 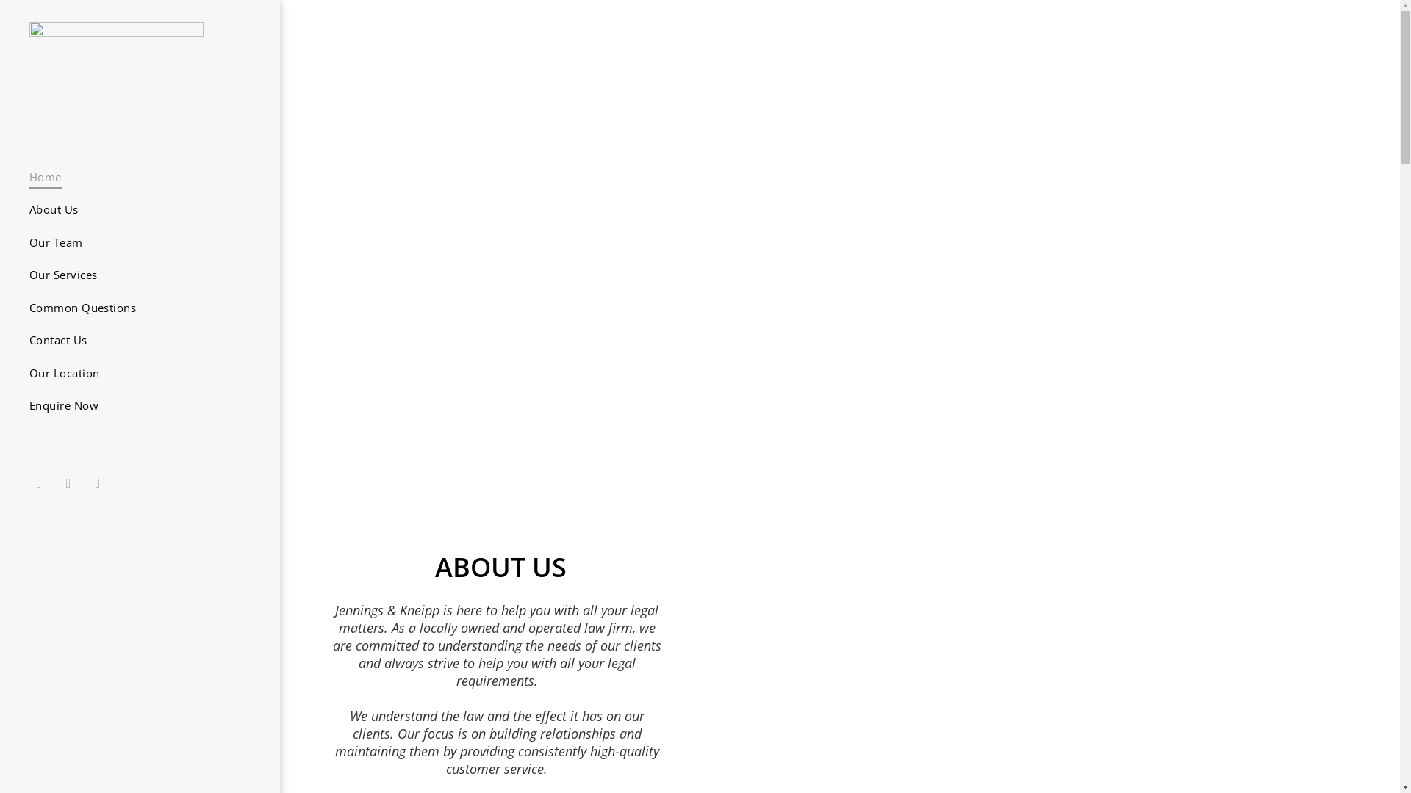 I want to click on Our Services, so click(x=134, y=275).